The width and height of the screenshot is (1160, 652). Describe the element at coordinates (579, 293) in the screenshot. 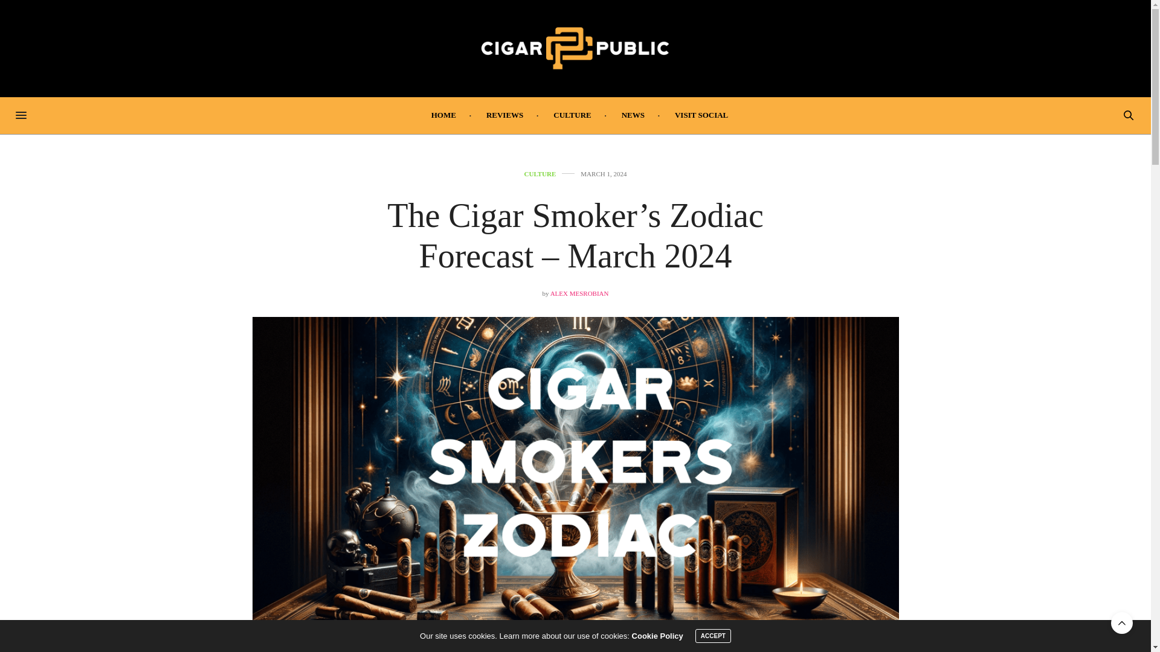

I see `Posts by Alex Mesrobian` at that location.